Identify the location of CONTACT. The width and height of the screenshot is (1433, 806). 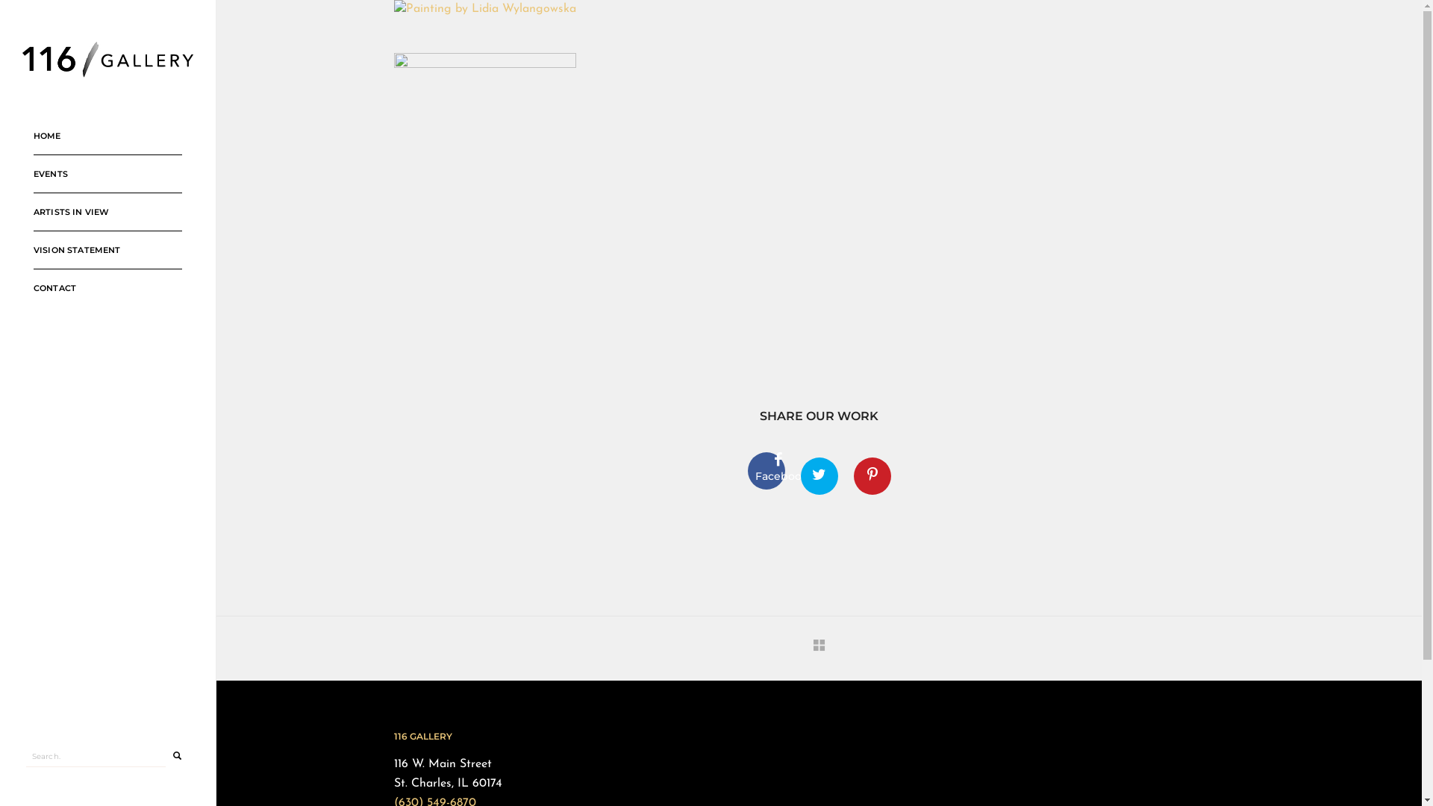
(107, 288).